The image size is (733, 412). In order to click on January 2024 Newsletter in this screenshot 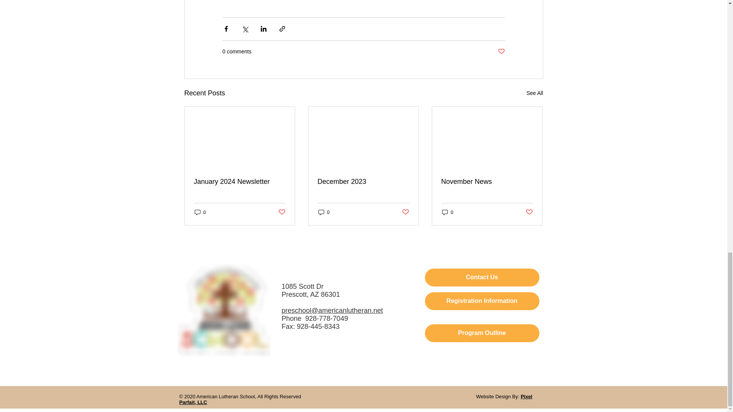, I will do `click(240, 182)`.